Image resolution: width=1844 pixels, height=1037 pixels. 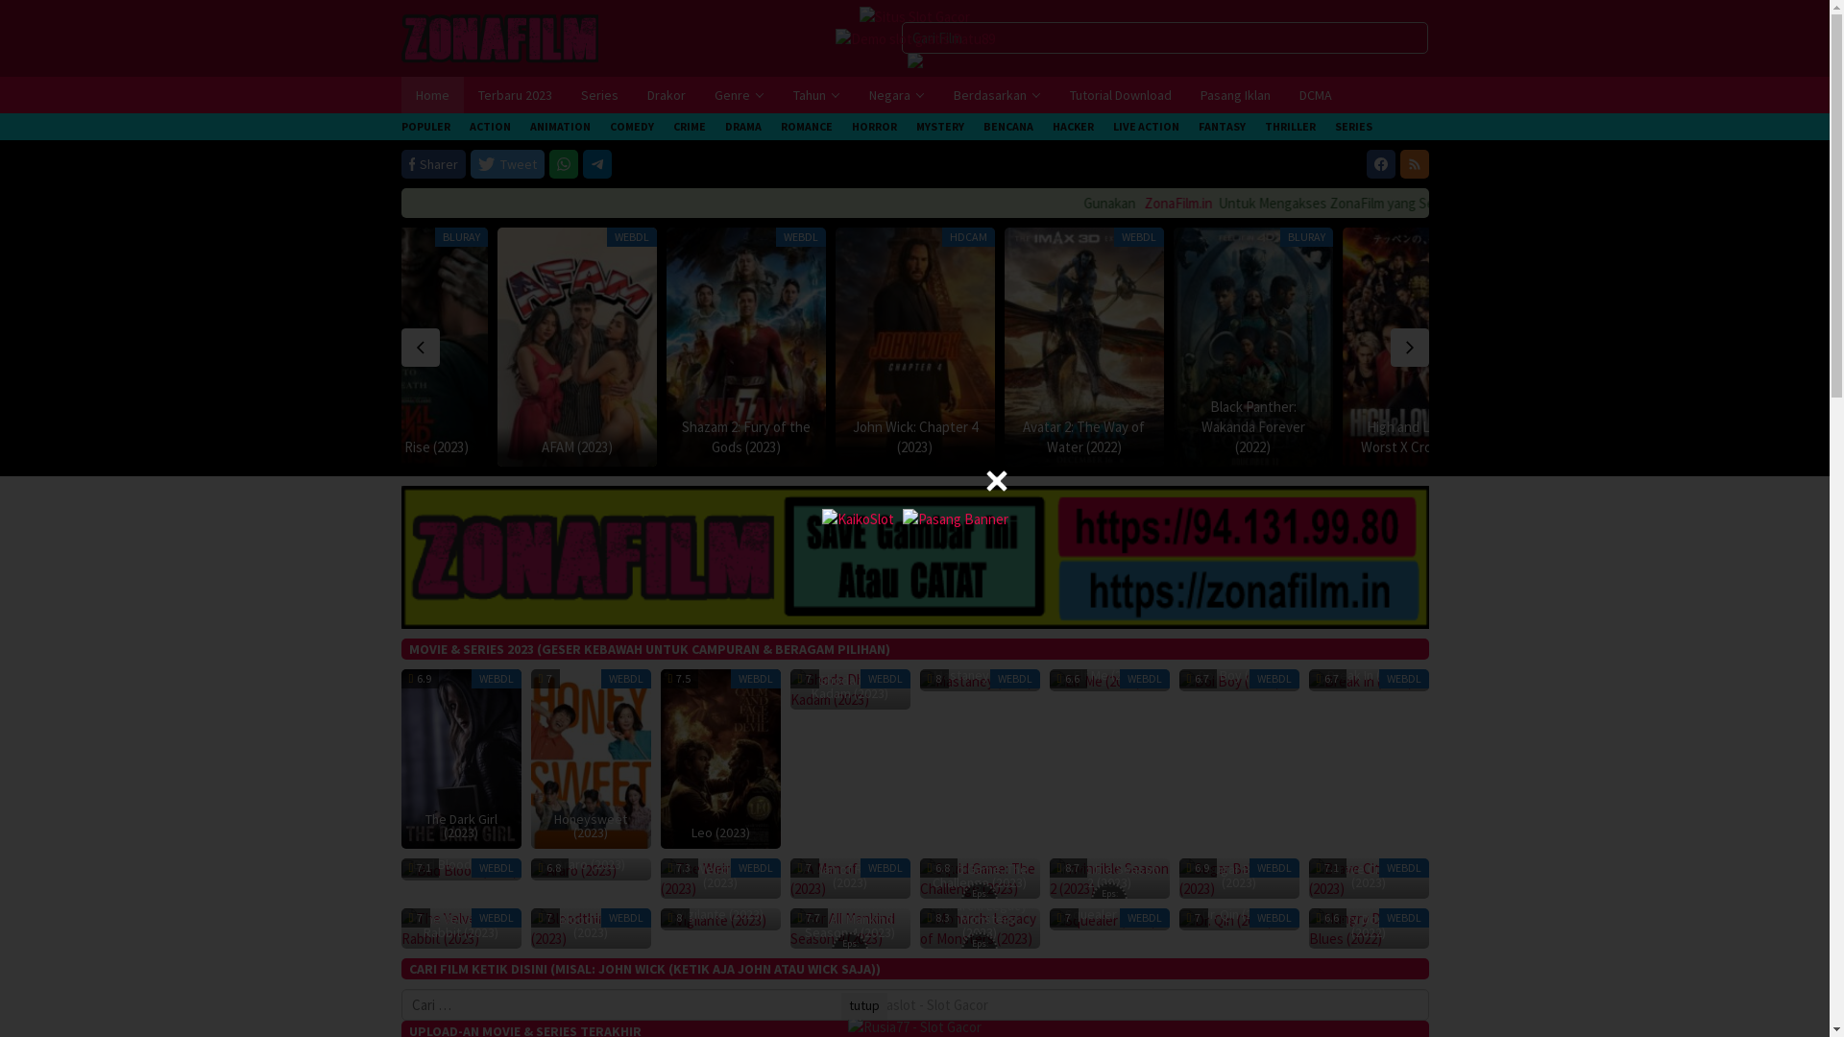 I want to click on Araro (2023), so click(x=572, y=870).